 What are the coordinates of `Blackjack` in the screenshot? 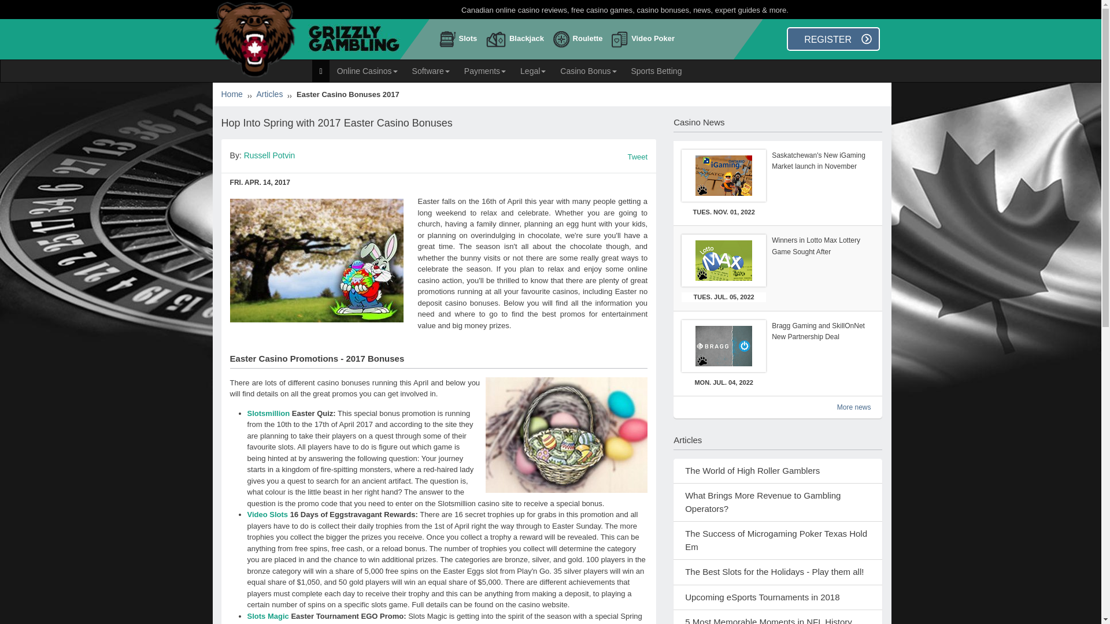 It's located at (517, 42).